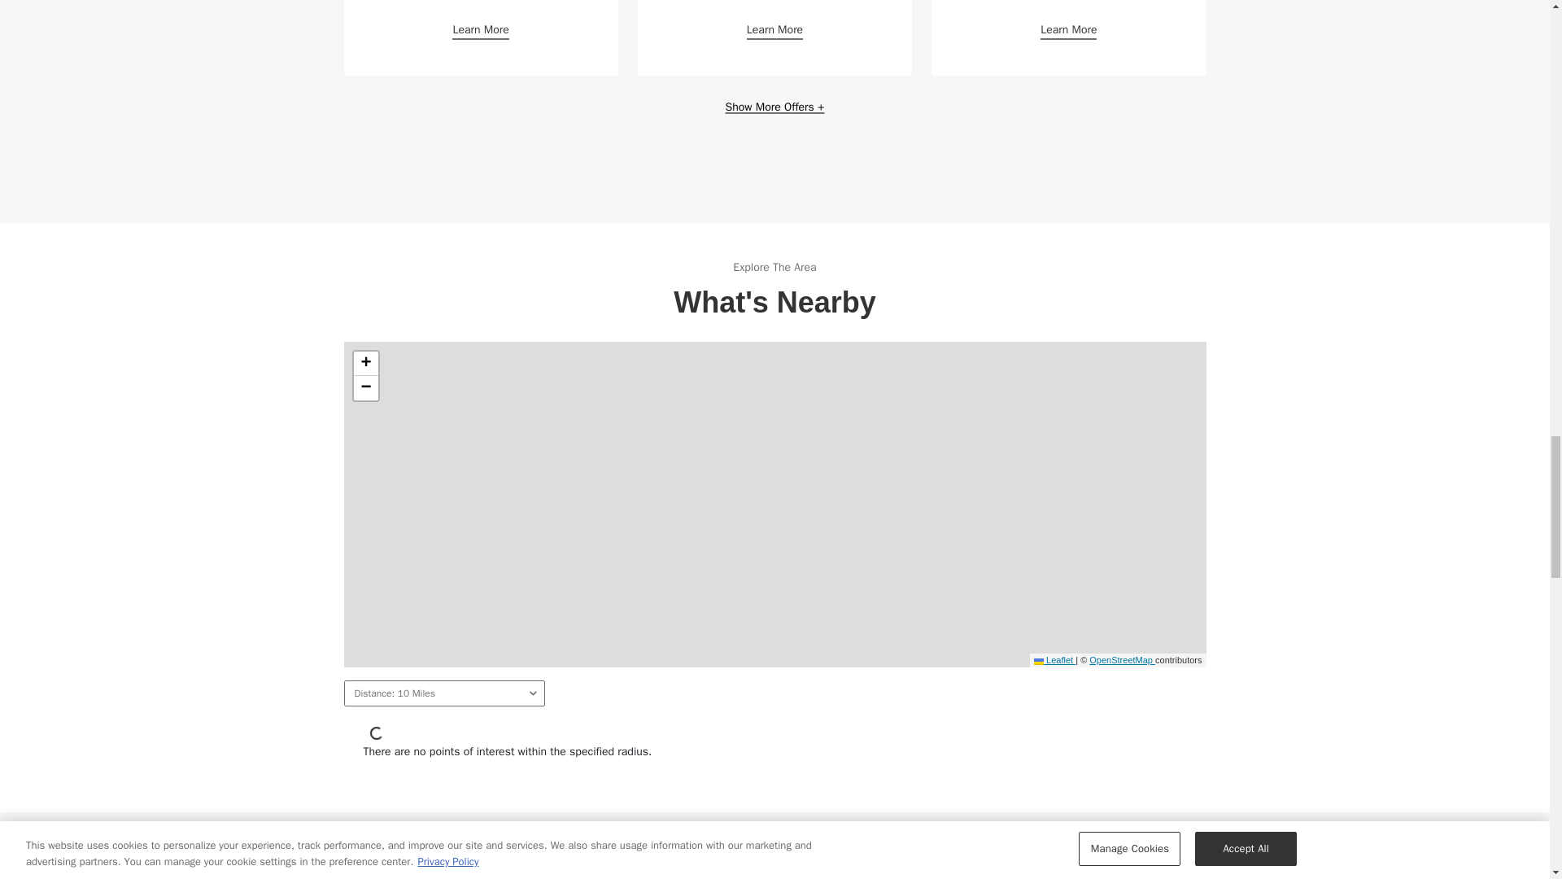  What do you see at coordinates (1054, 659) in the screenshot?
I see `Leaflet` at bounding box center [1054, 659].